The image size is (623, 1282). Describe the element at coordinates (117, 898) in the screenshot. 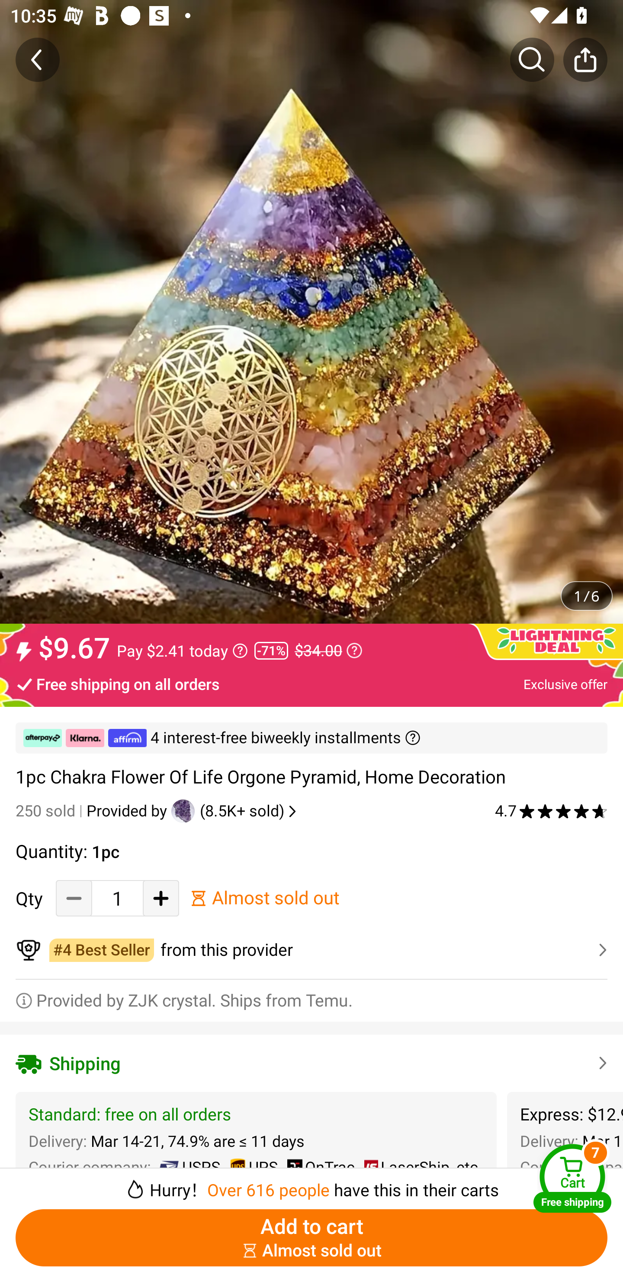

I see `1` at that location.